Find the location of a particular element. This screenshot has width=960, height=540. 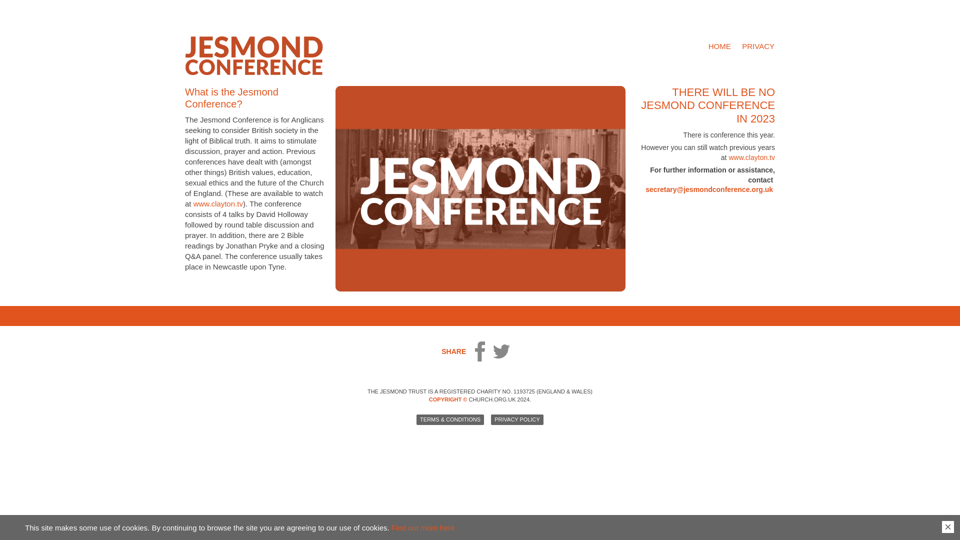

www.clayton.tv is located at coordinates (218, 203).